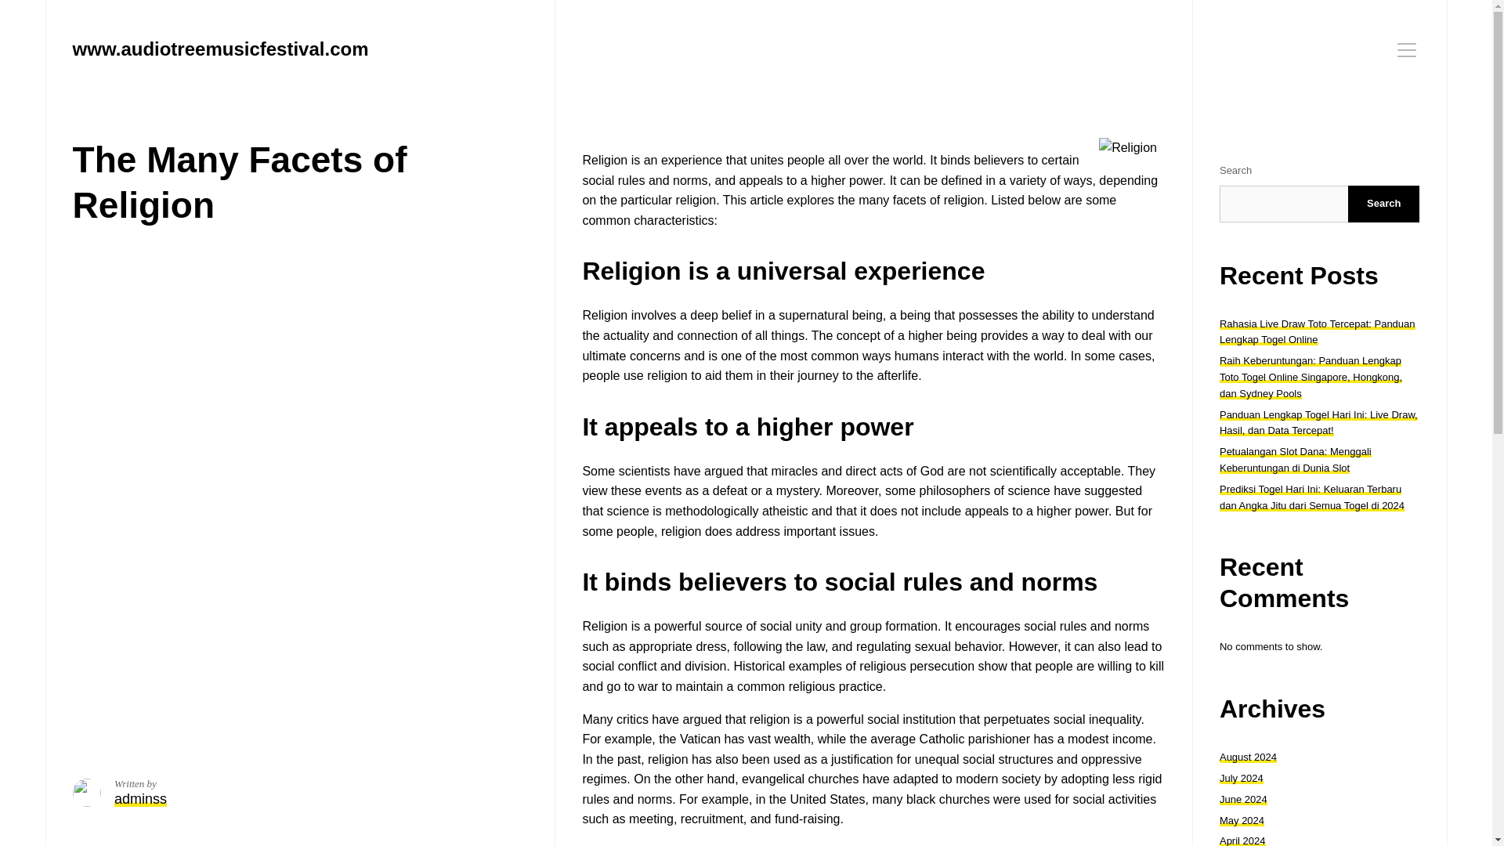  I want to click on May 2024, so click(1242, 821).